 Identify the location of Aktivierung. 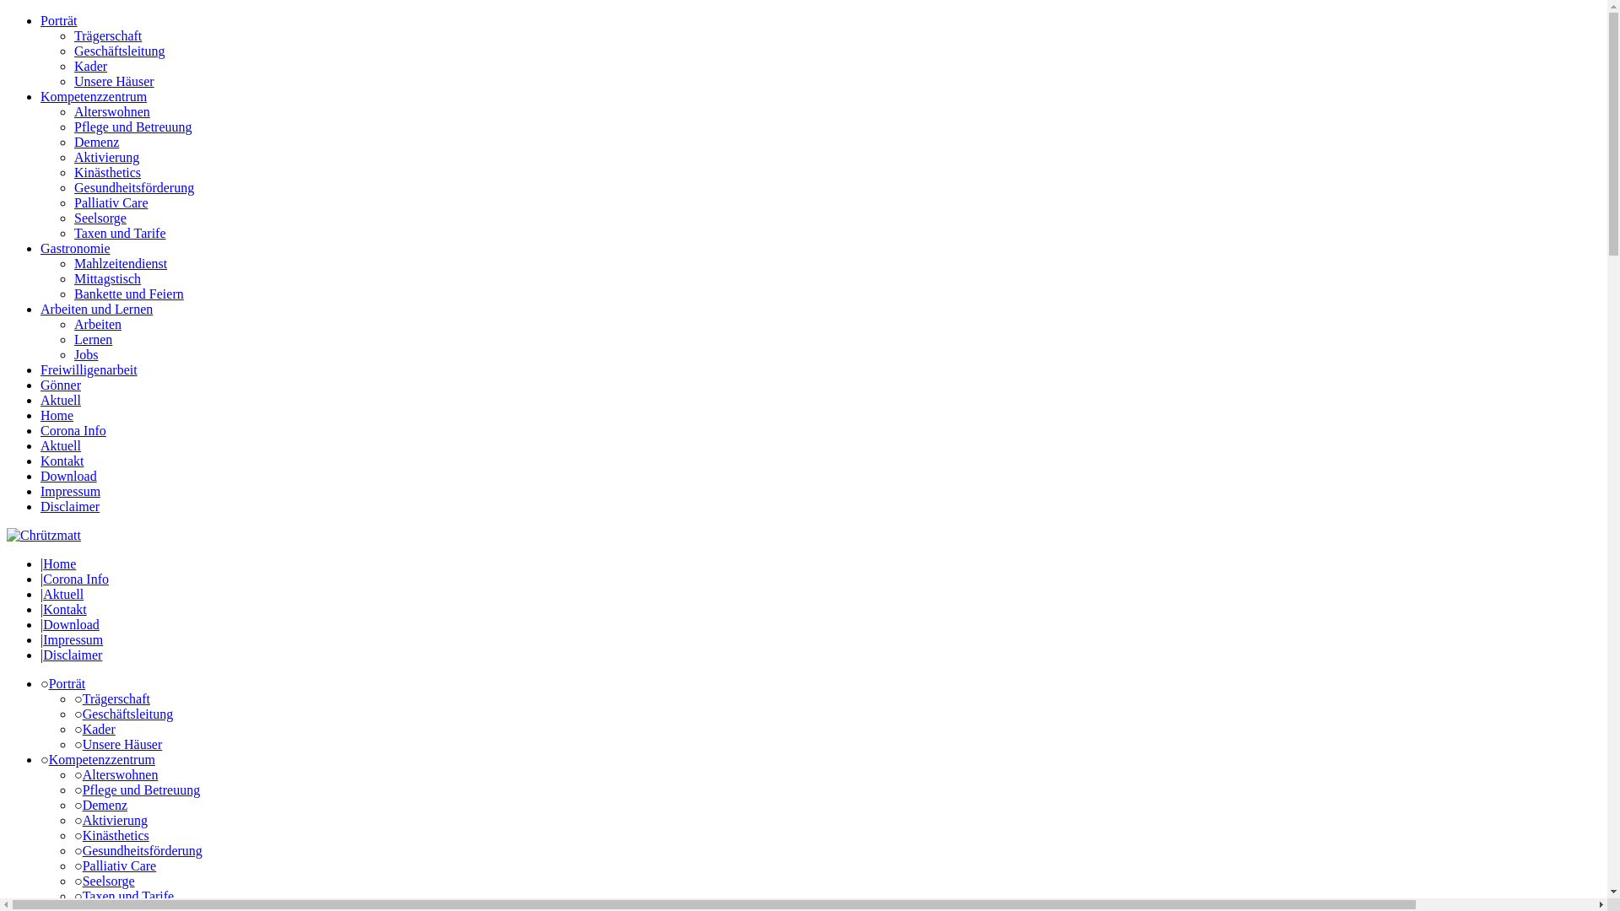
(115, 820).